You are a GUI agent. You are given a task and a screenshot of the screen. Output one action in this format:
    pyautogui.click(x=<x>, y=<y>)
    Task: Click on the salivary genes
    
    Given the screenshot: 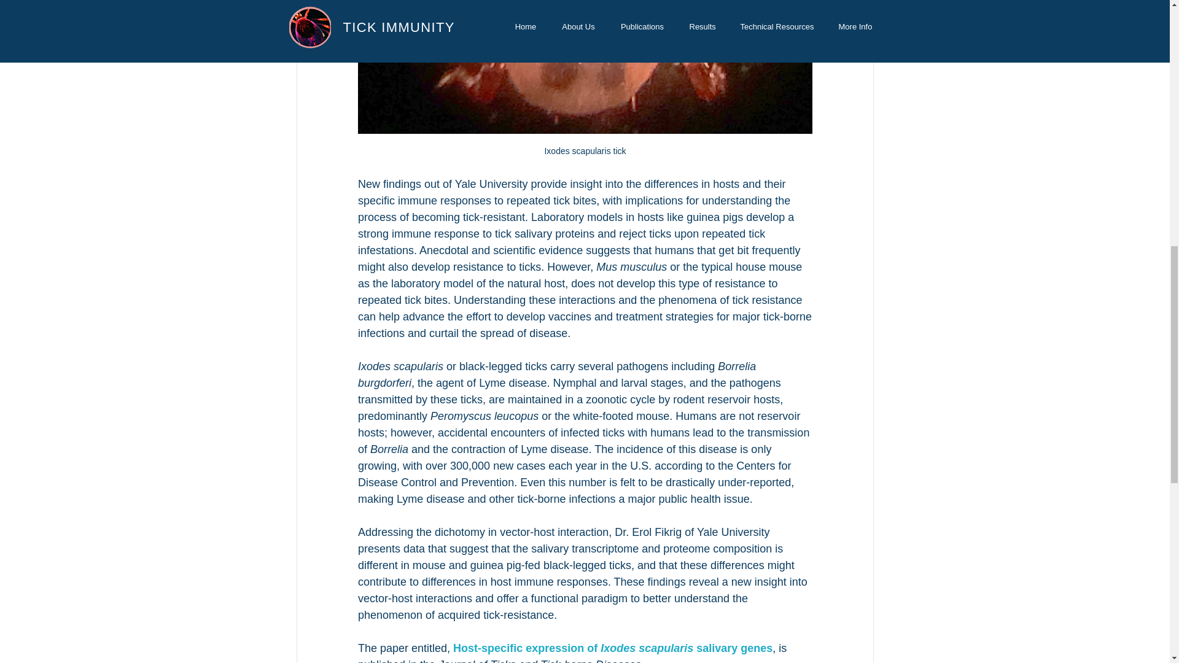 What is the action you would take?
    pyautogui.click(x=734, y=648)
    